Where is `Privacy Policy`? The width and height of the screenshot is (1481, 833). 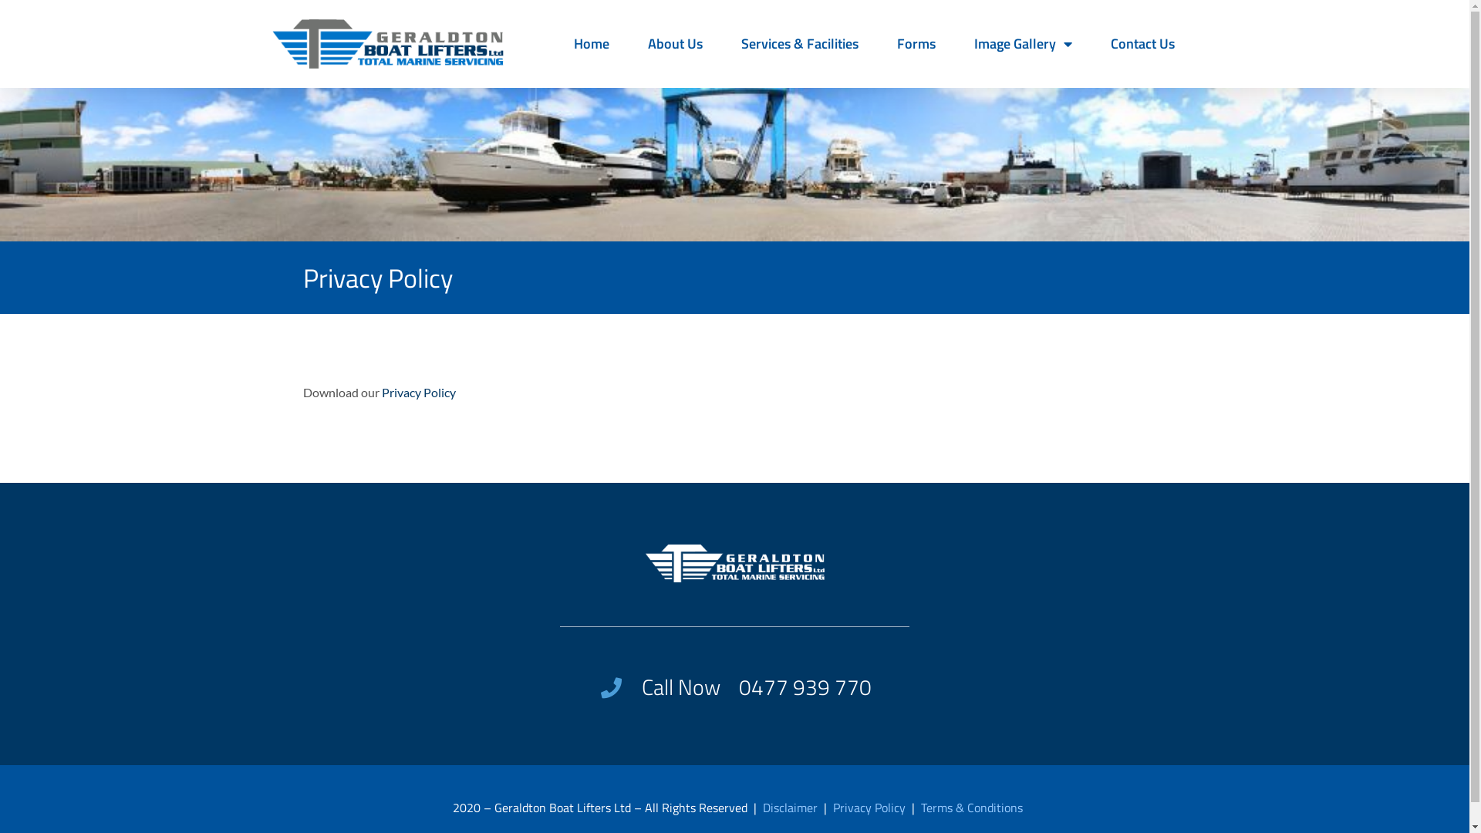
Privacy Policy is located at coordinates (869, 808).